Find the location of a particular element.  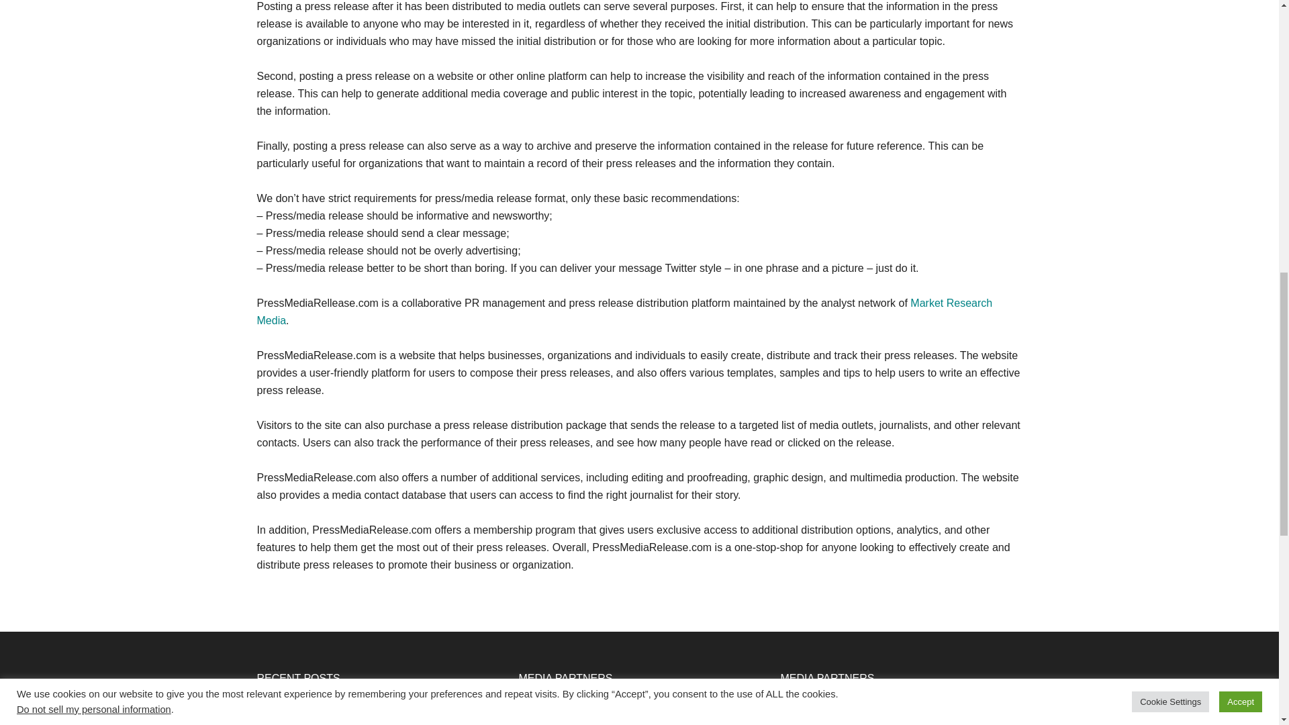

Introducing DN4B.com: Your Ultimate Domain Name Marketplace is located at coordinates (365, 714).